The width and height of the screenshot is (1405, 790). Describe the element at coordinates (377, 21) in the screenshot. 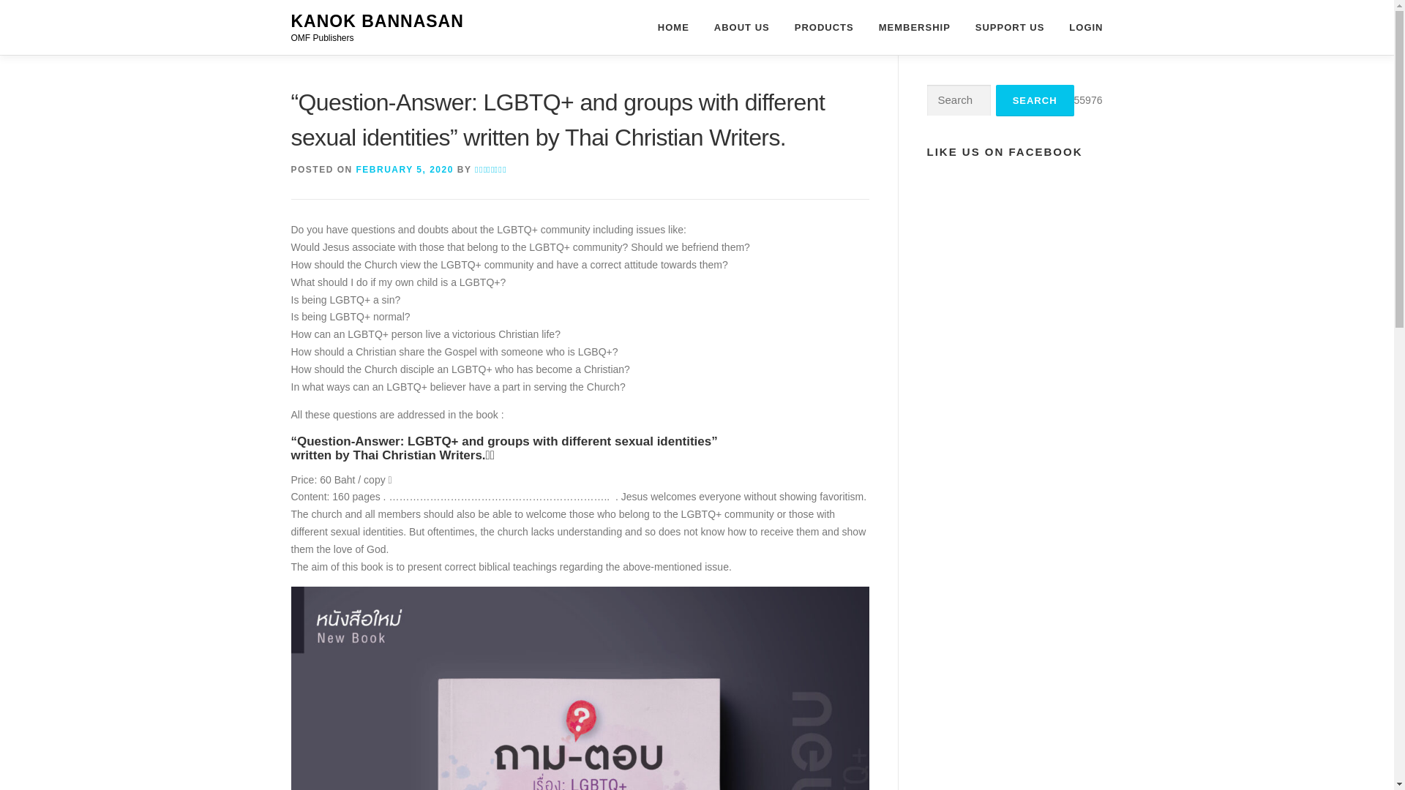

I see `KANOK BANNASAN` at that location.